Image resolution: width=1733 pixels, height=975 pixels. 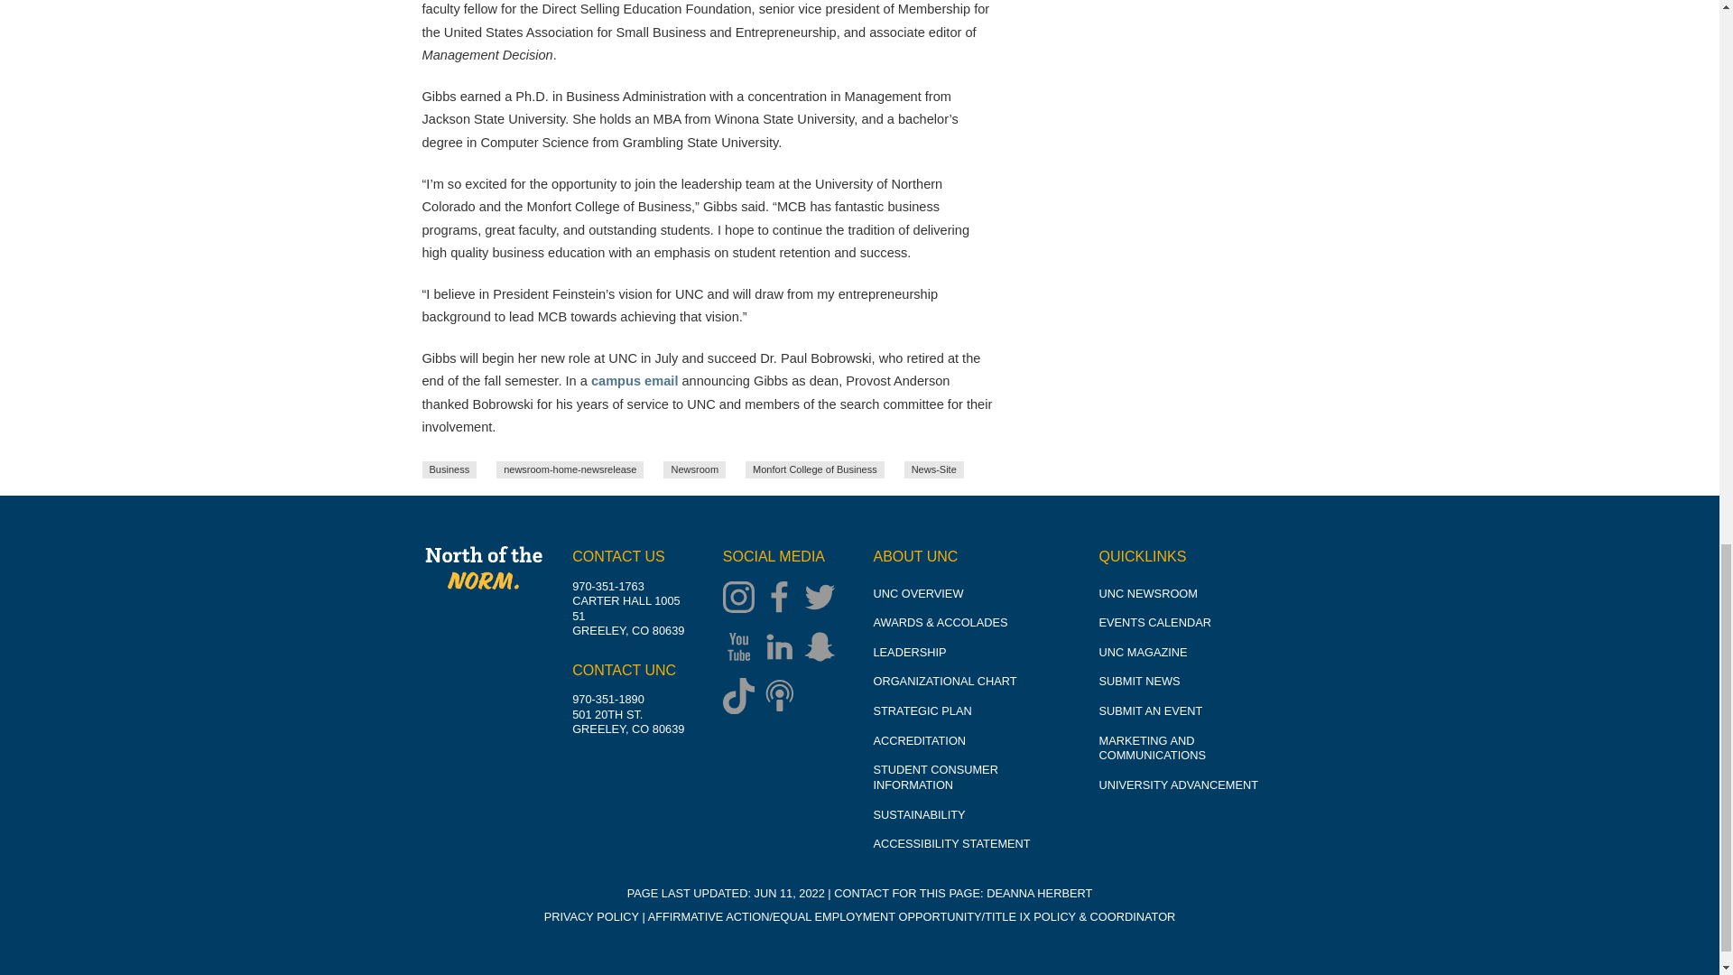 What do you see at coordinates (743, 599) in the screenshot?
I see `Instagram` at bounding box center [743, 599].